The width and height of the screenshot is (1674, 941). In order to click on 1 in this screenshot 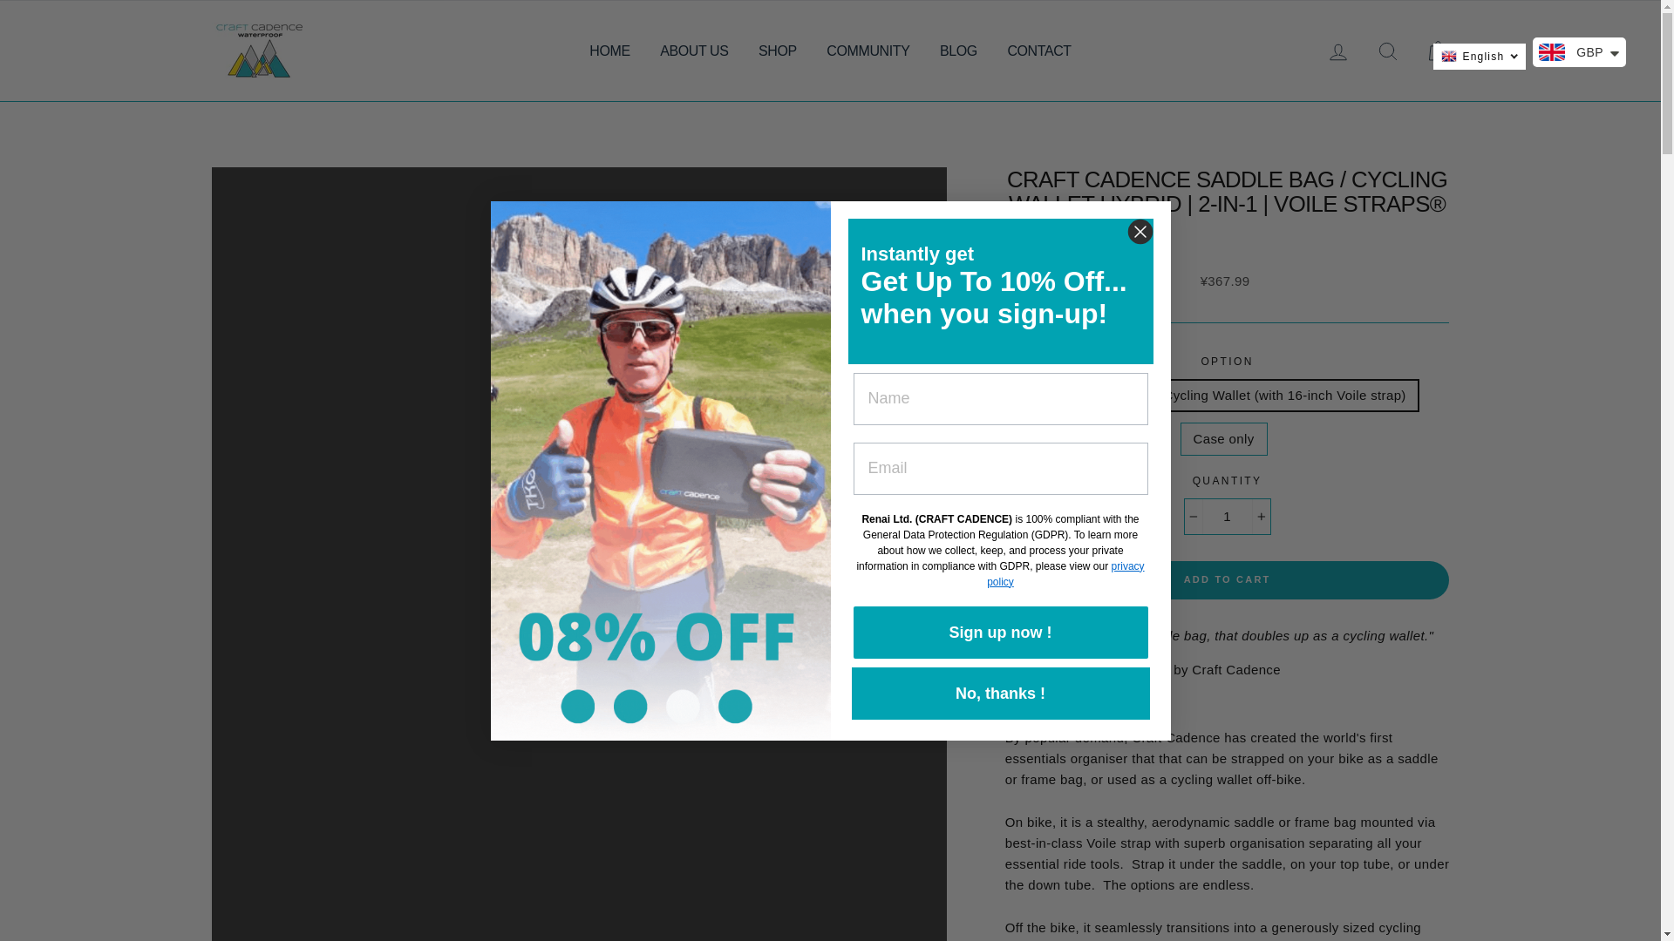, I will do `click(1228, 517)`.